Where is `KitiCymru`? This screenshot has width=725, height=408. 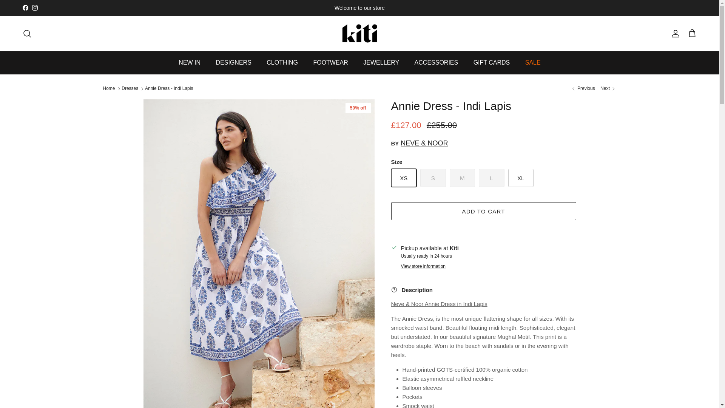 KitiCymru is located at coordinates (359, 33).